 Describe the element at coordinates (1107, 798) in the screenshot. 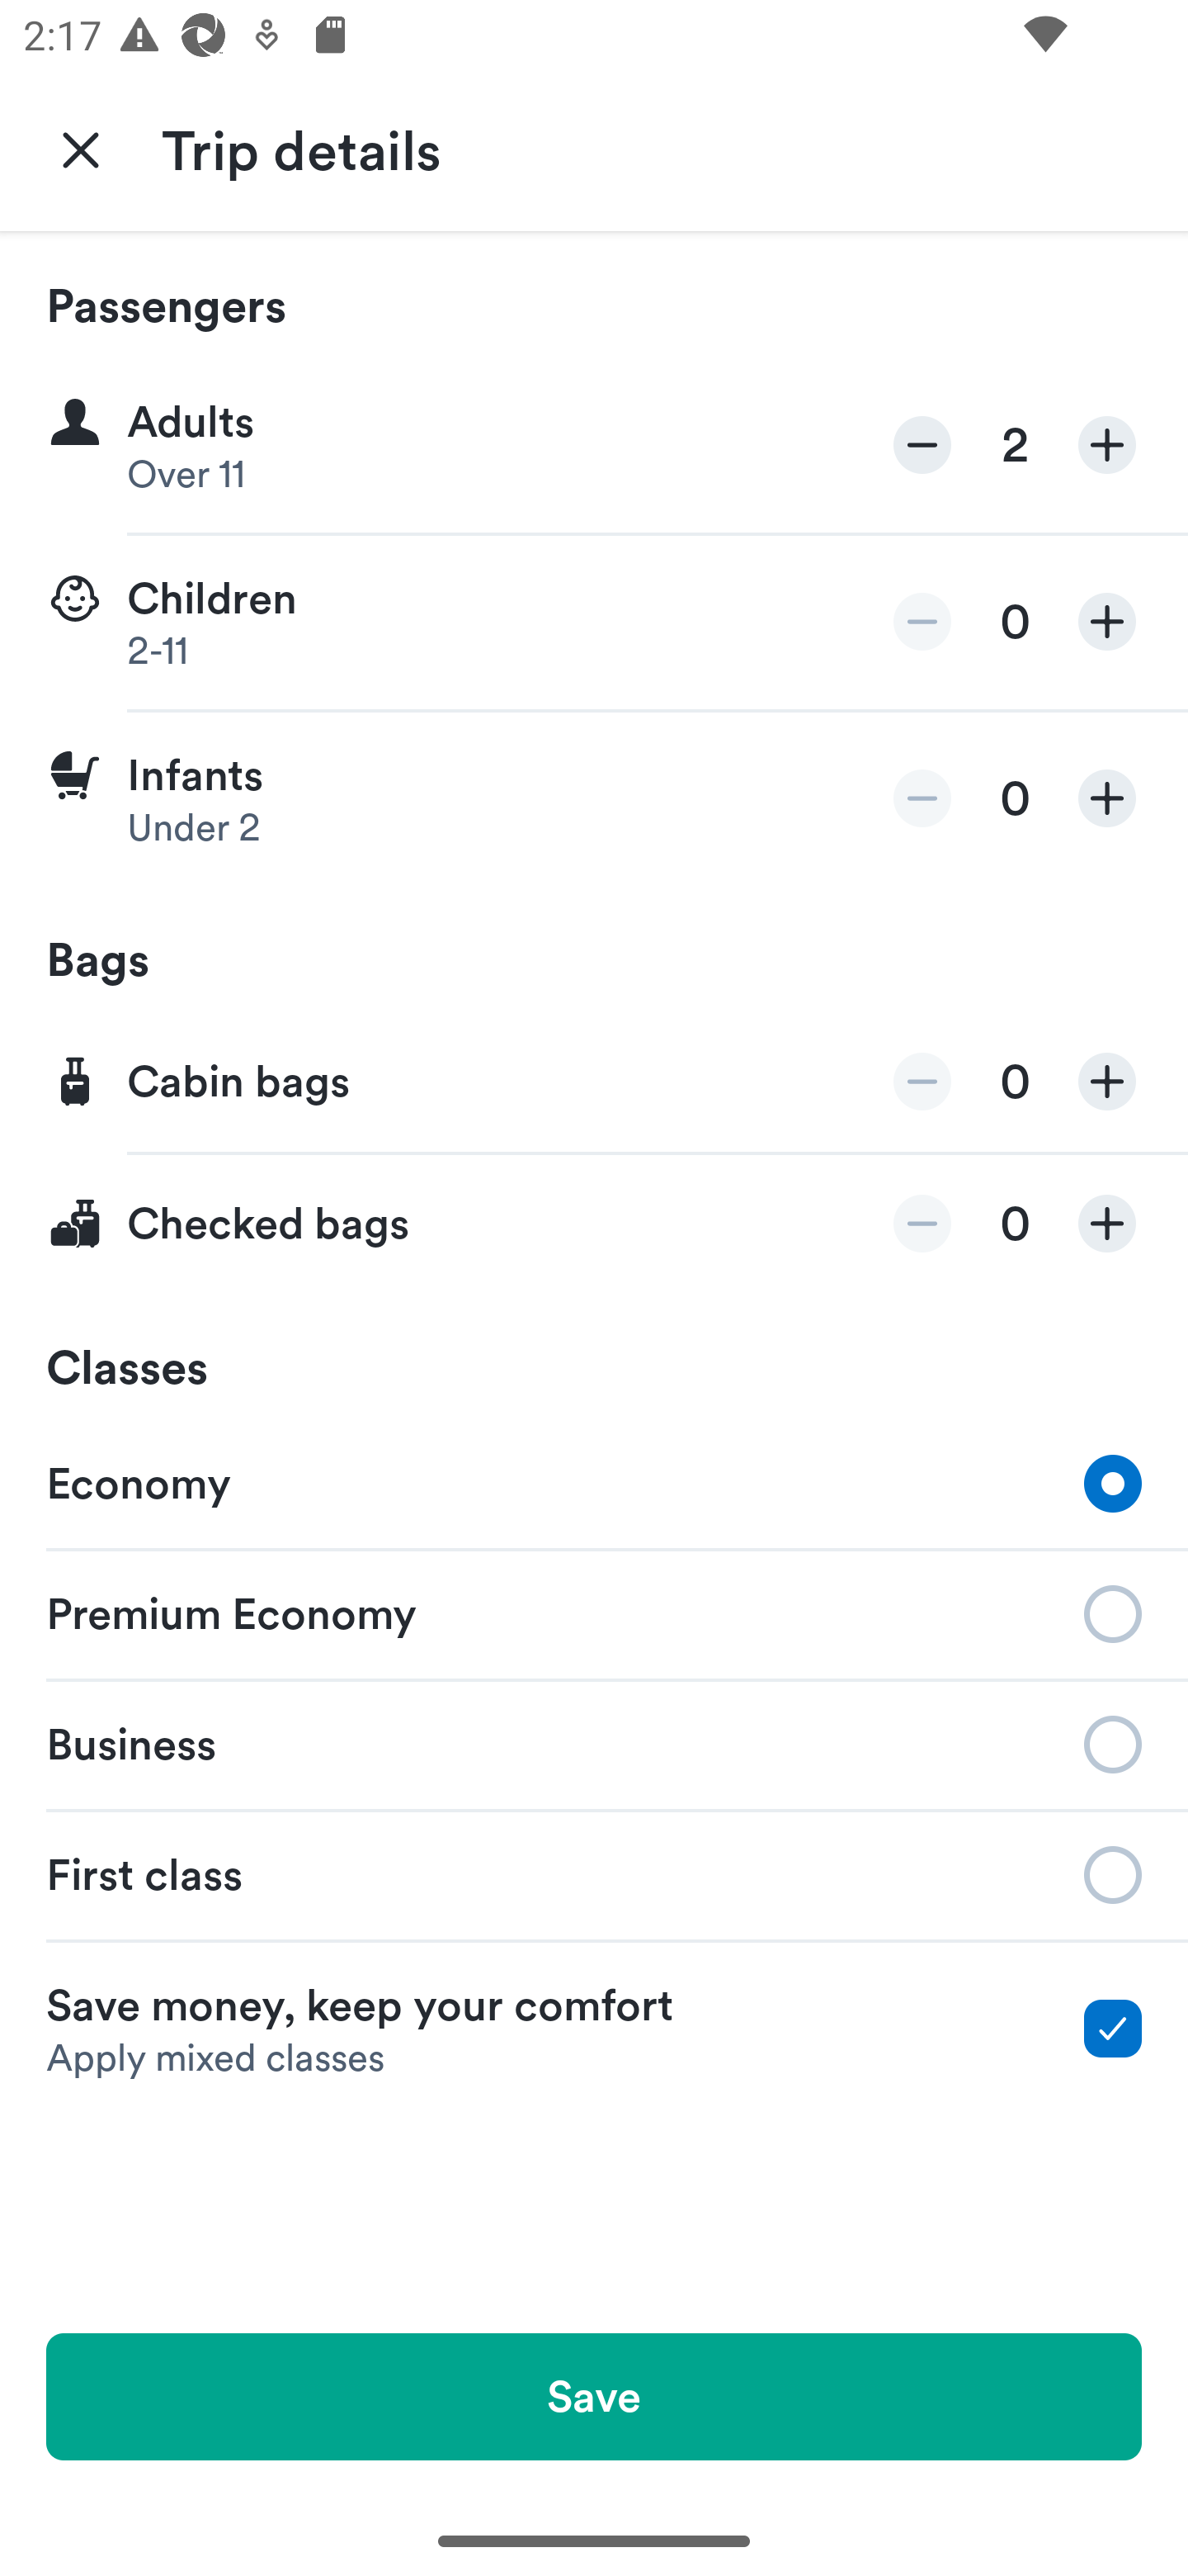

I see `Add` at that location.